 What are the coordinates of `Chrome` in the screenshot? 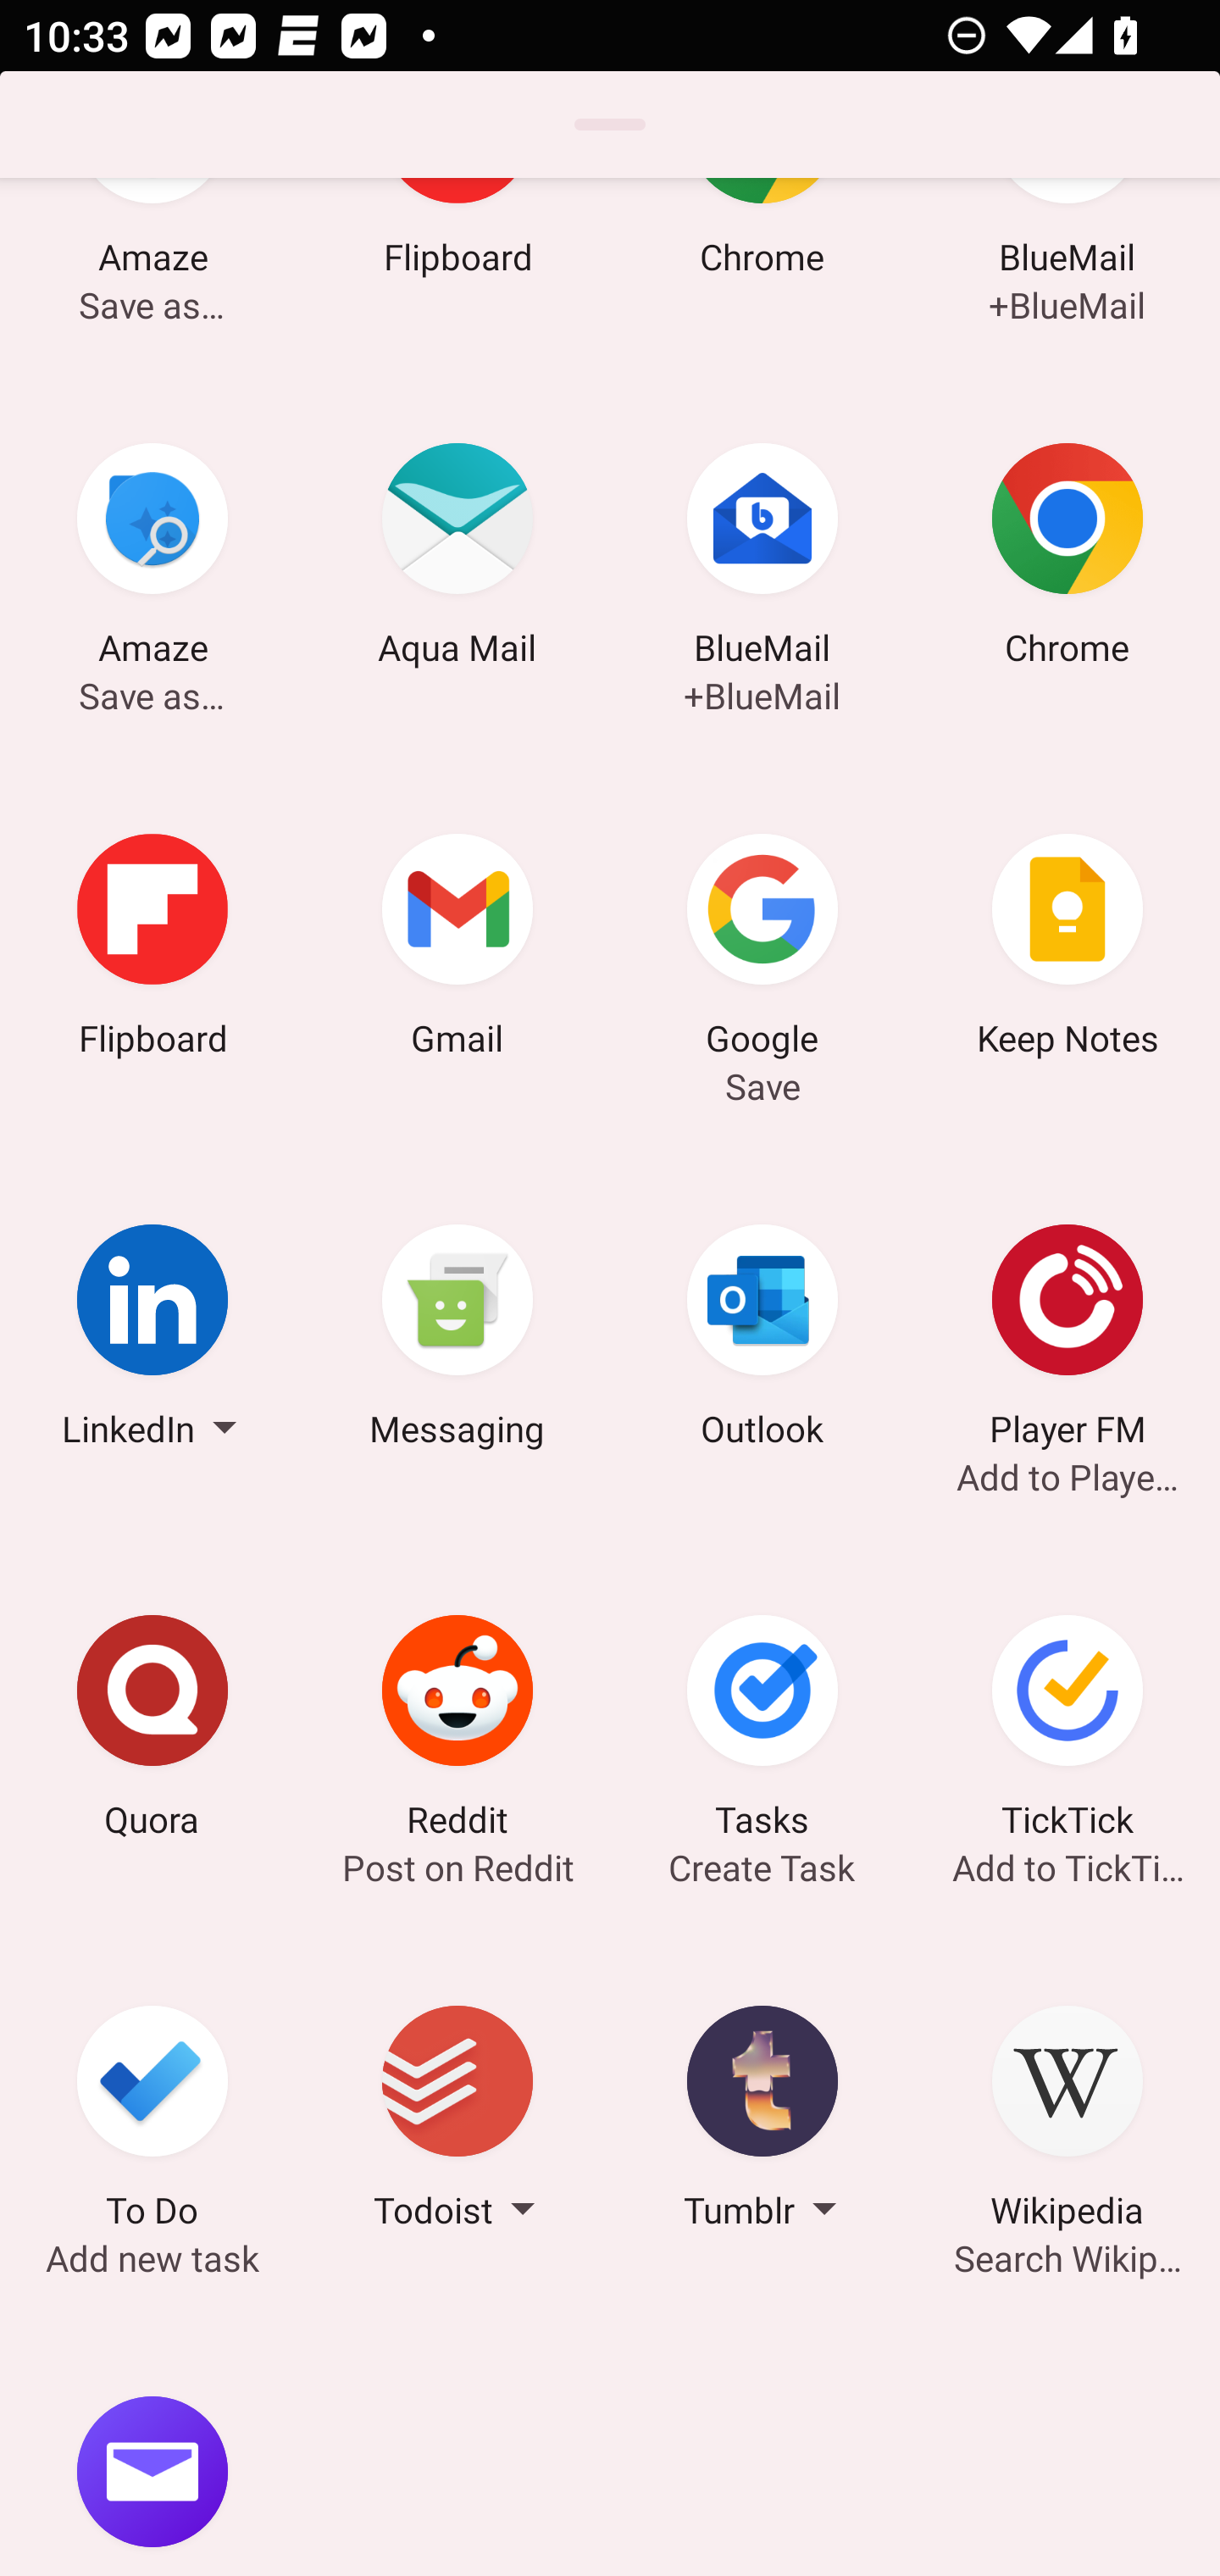 It's located at (1067, 558).